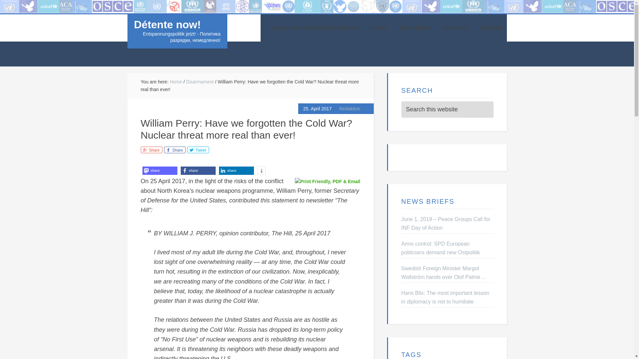 The image size is (639, 359). What do you see at coordinates (455, 28) in the screenshot?
I see `About Us` at bounding box center [455, 28].